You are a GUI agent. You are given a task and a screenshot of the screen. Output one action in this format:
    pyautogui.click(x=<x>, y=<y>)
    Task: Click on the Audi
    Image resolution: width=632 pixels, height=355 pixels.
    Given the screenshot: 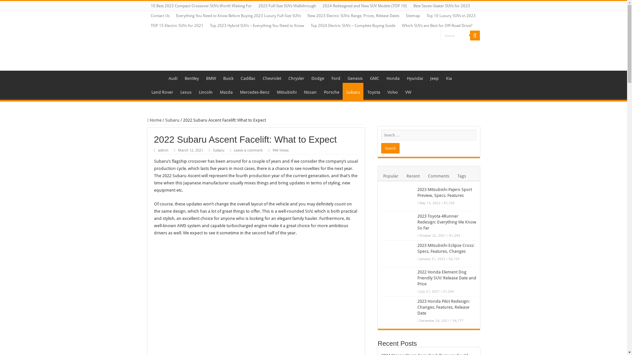 What is the action you would take?
    pyautogui.click(x=172, y=78)
    